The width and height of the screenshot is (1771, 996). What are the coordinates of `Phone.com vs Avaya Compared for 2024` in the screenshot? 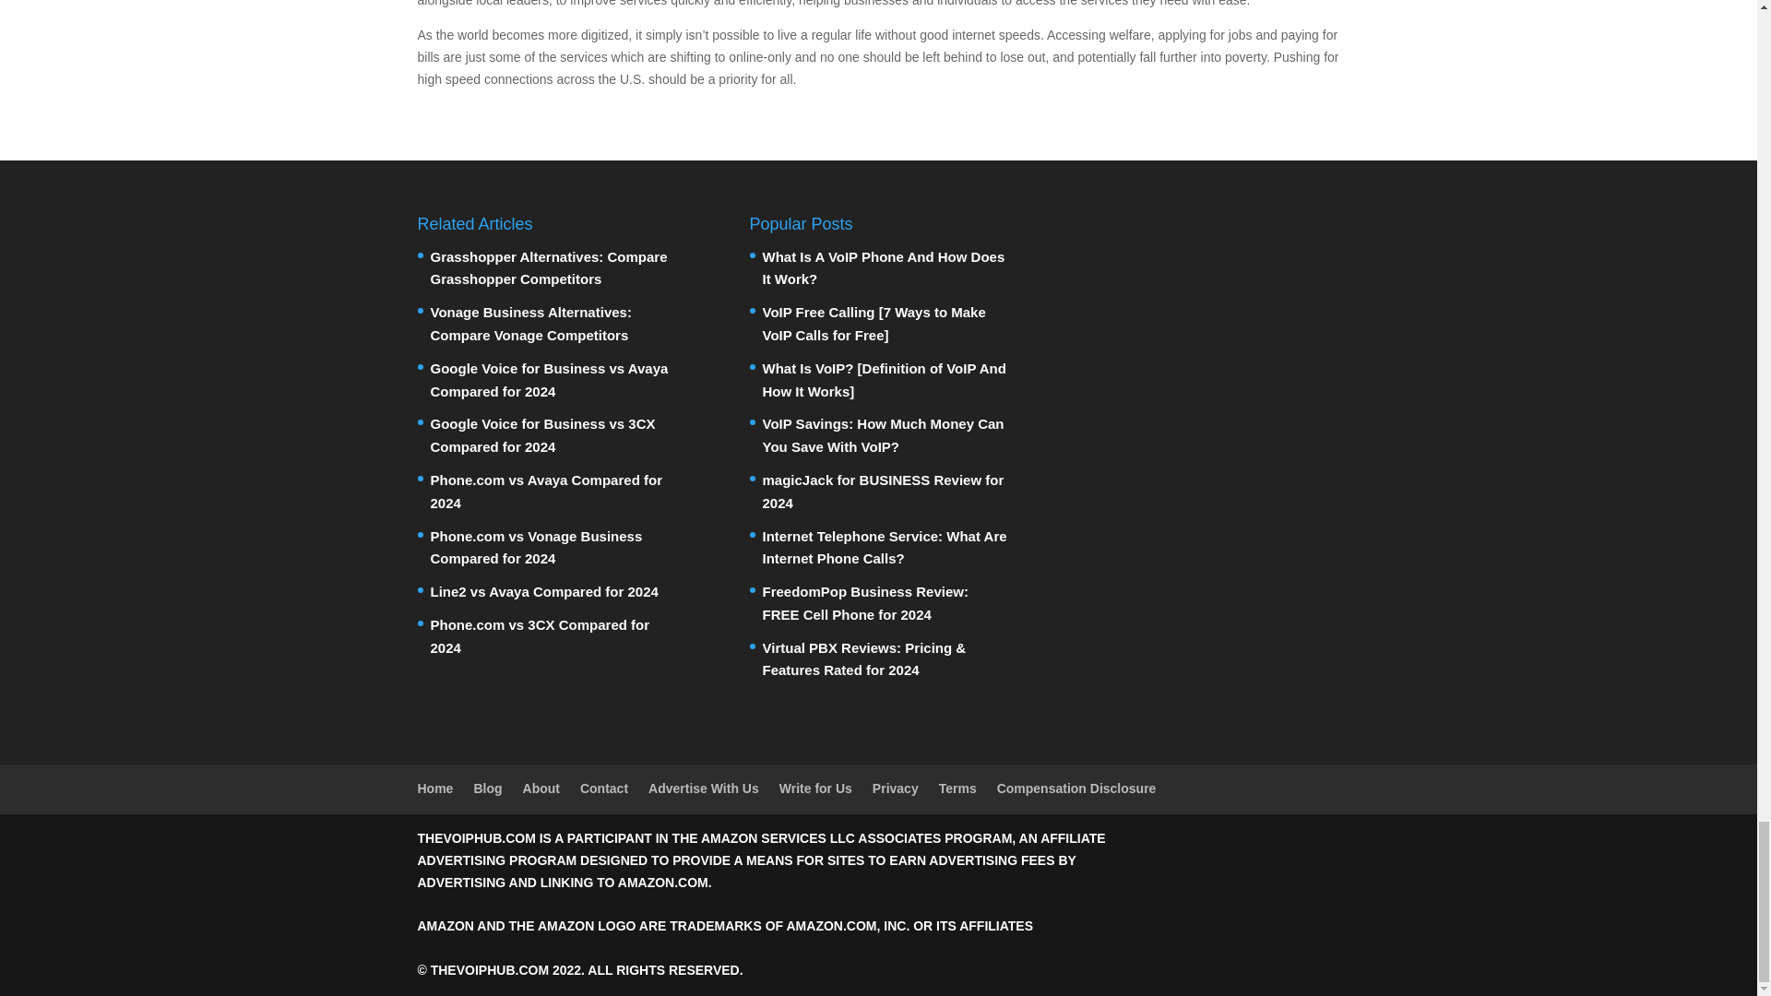 It's located at (545, 491).